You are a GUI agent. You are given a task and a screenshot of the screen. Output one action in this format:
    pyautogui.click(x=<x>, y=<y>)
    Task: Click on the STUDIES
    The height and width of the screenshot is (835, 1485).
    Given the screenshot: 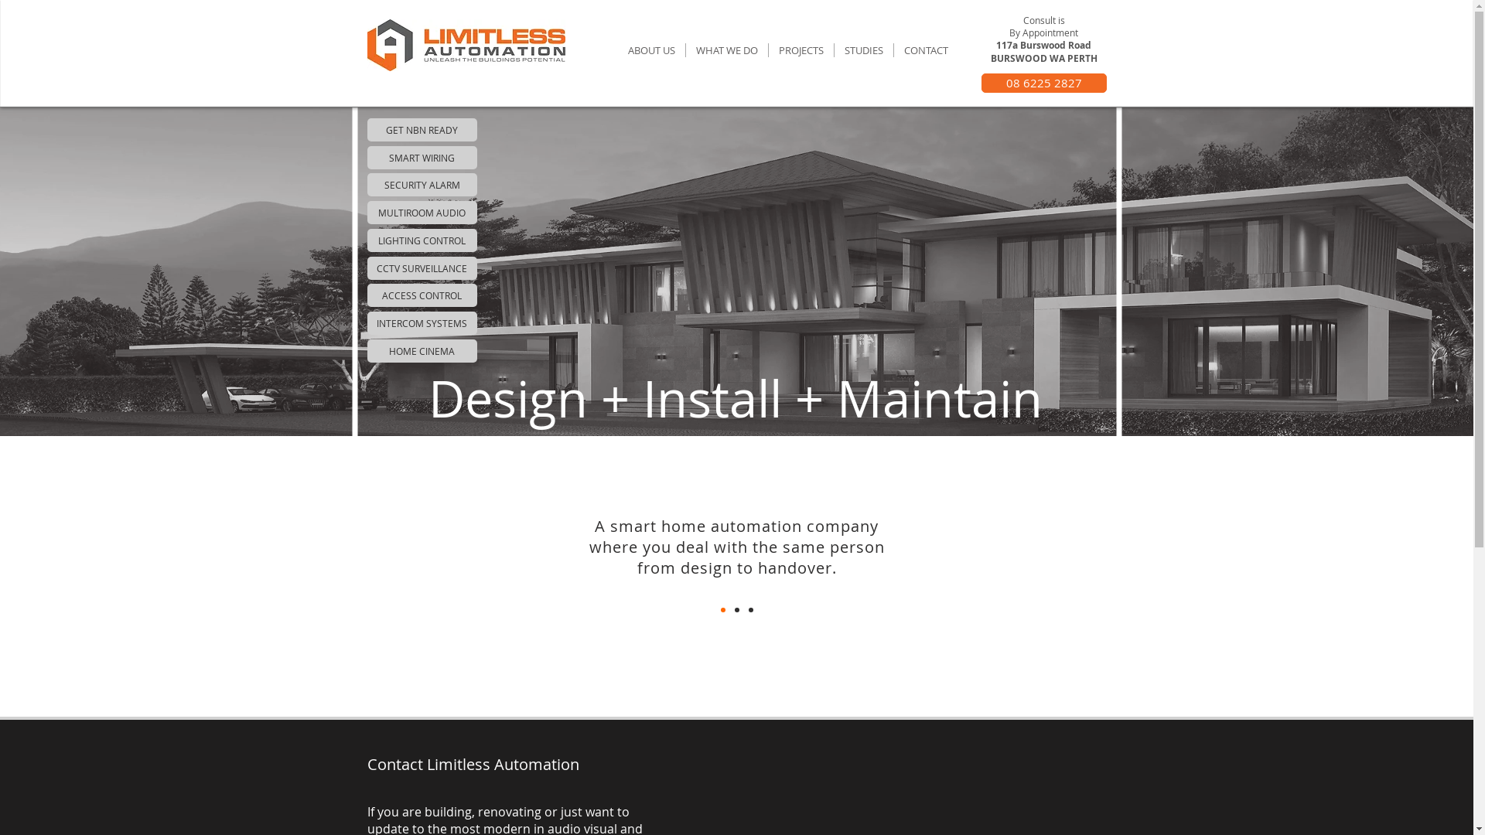 What is the action you would take?
    pyautogui.click(x=863, y=50)
    